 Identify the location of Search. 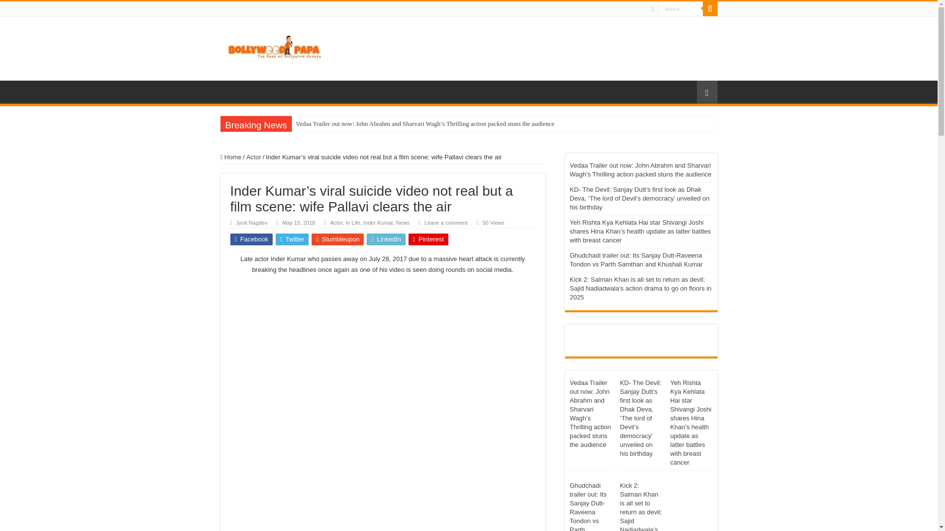
(681, 9).